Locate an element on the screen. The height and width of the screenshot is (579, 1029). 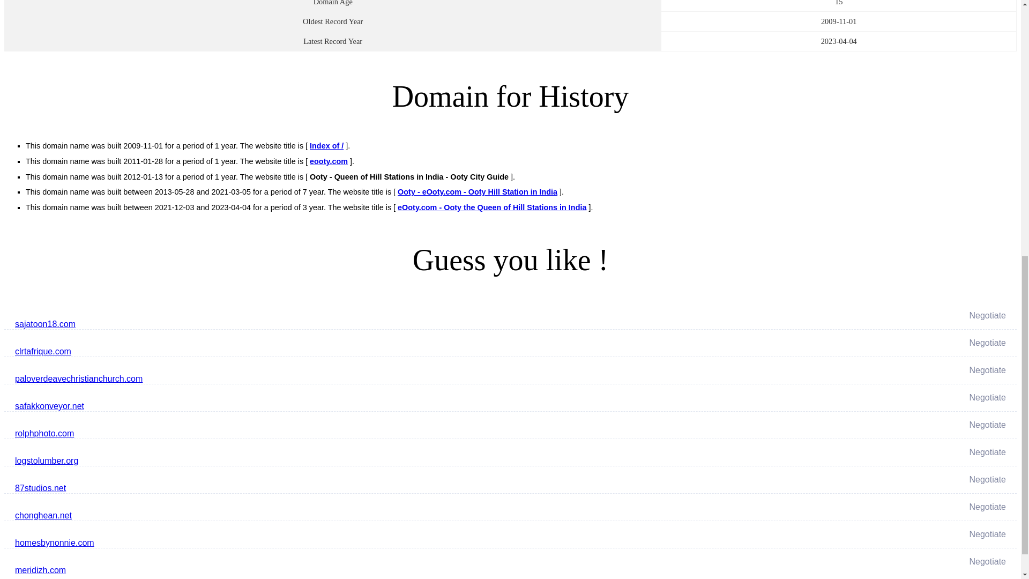
87studios.net is located at coordinates (342, 488).